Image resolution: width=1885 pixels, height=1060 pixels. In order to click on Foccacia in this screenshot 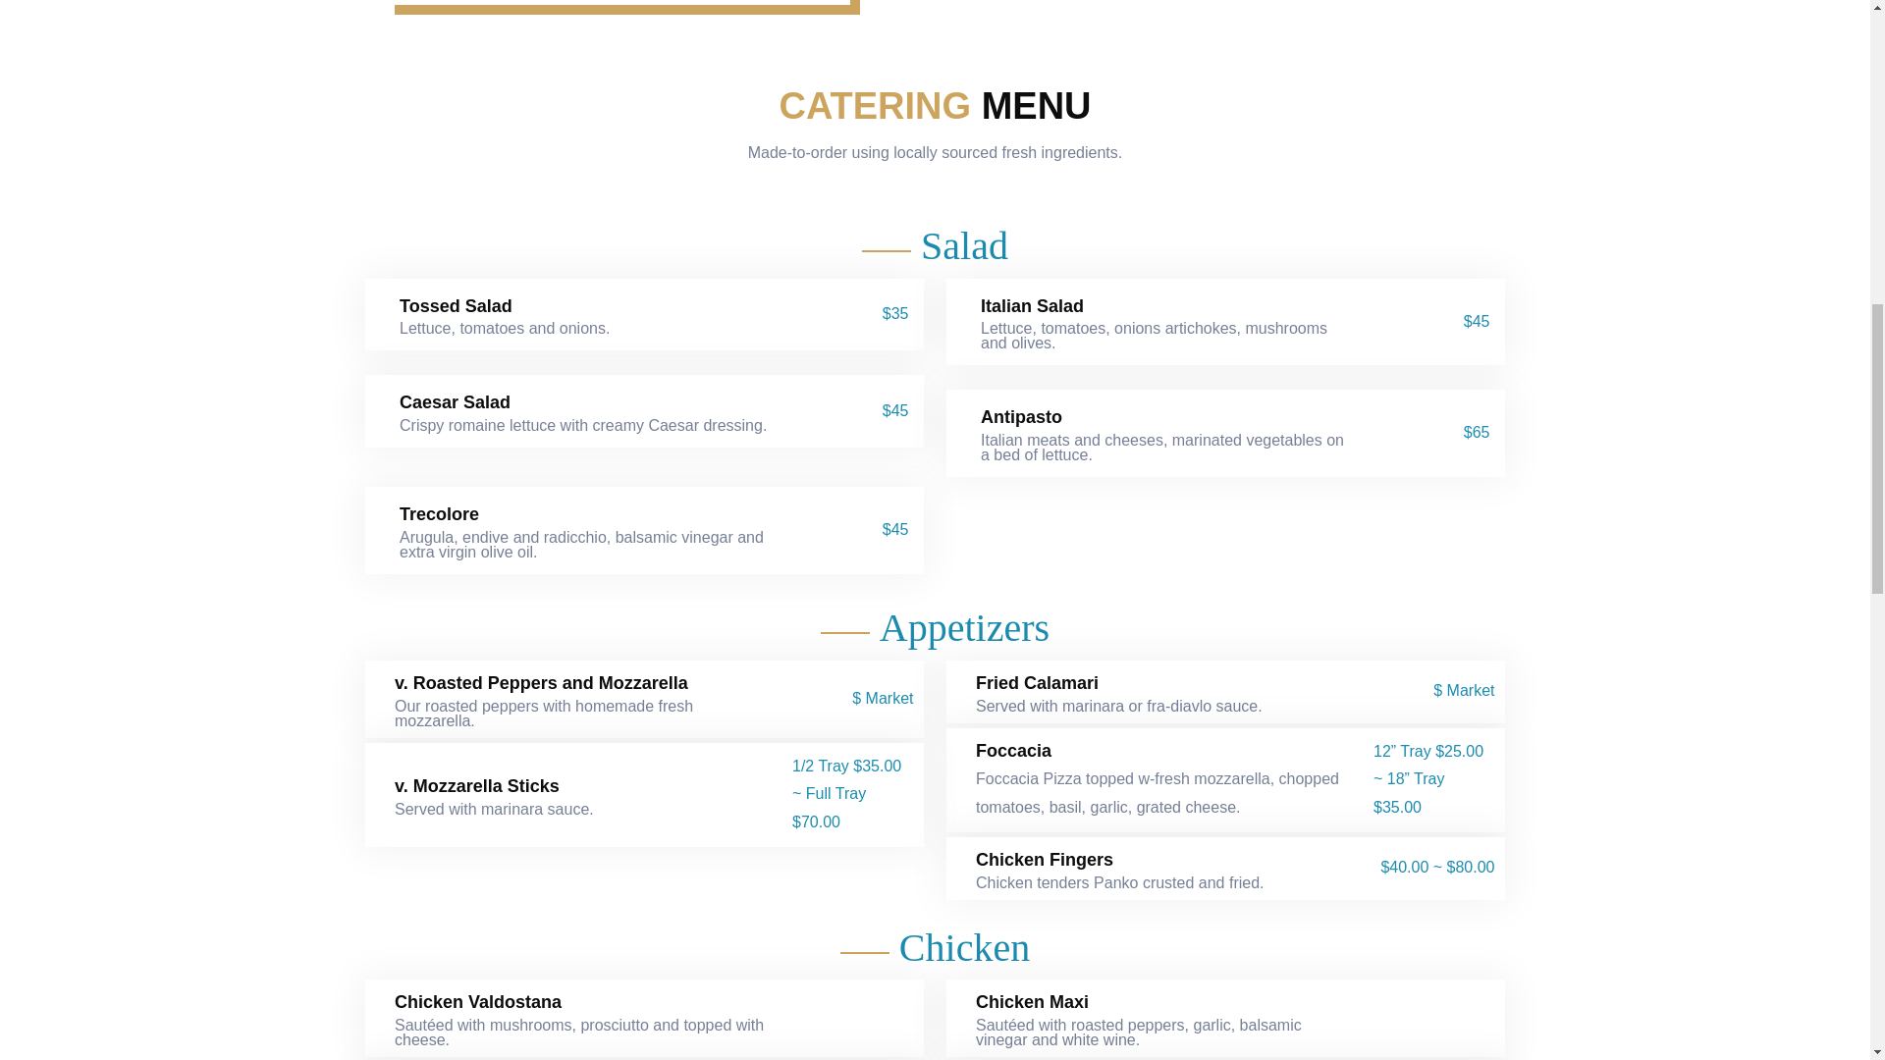, I will do `click(1013, 751)`.